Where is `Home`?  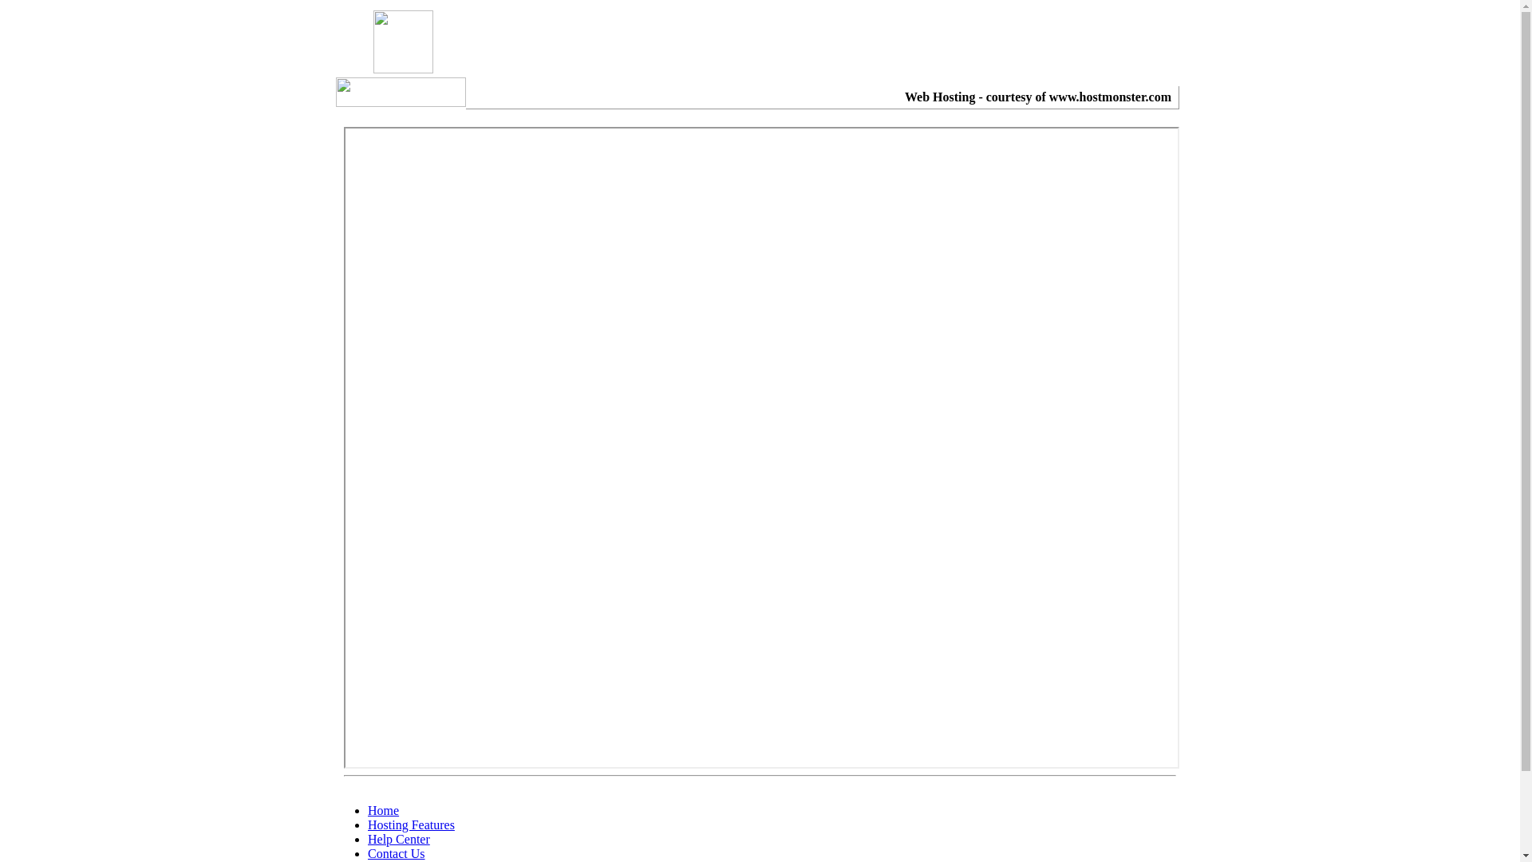 Home is located at coordinates (383, 811).